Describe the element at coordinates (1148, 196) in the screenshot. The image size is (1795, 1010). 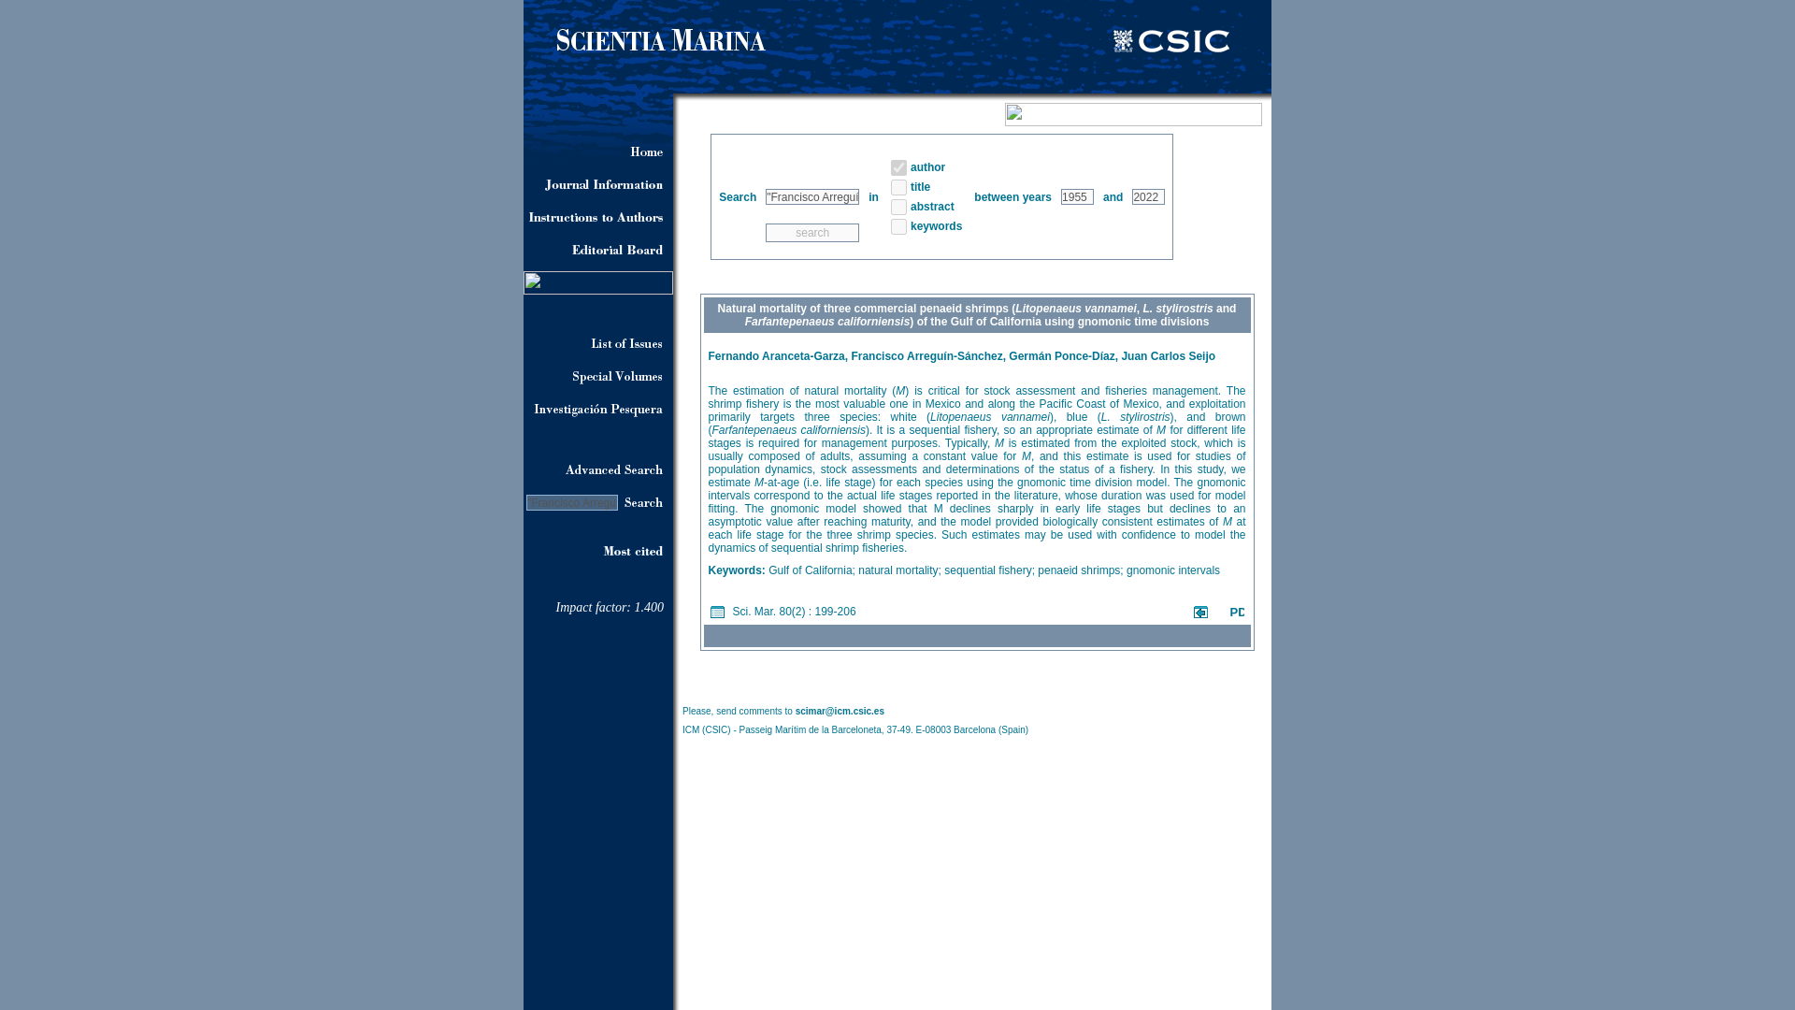
I see `2022` at that location.